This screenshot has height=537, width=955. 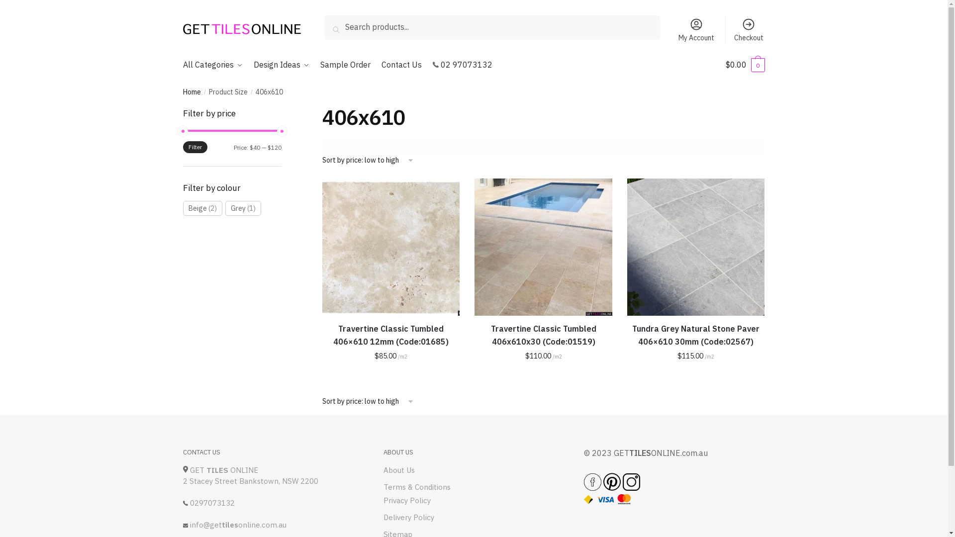 I want to click on Checkout, so click(x=749, y=29).